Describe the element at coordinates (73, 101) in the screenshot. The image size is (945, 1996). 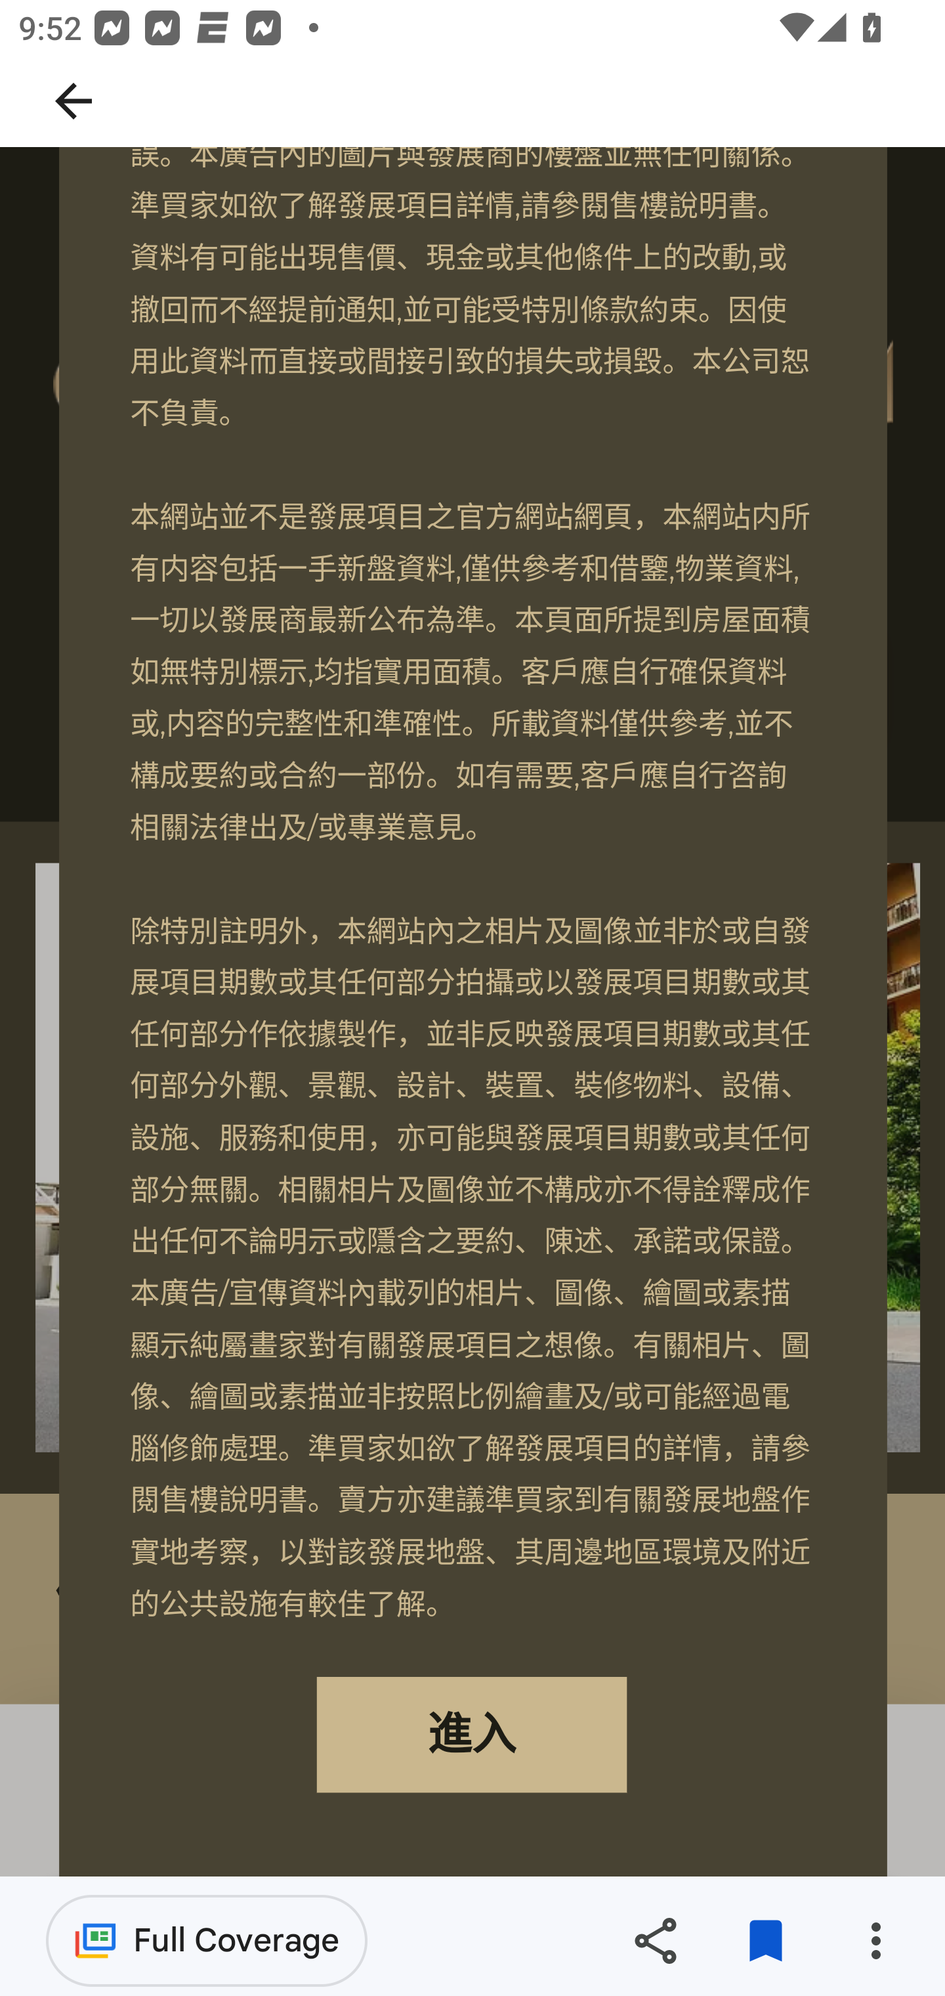
I see `Navigate up` at that location.